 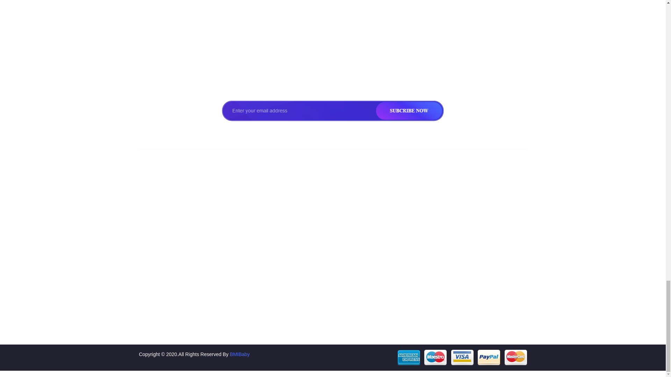 What do you see at coordinates (284, 228) in the screenshot?
I see `Car Hire France` at bounding box center [284, 228].